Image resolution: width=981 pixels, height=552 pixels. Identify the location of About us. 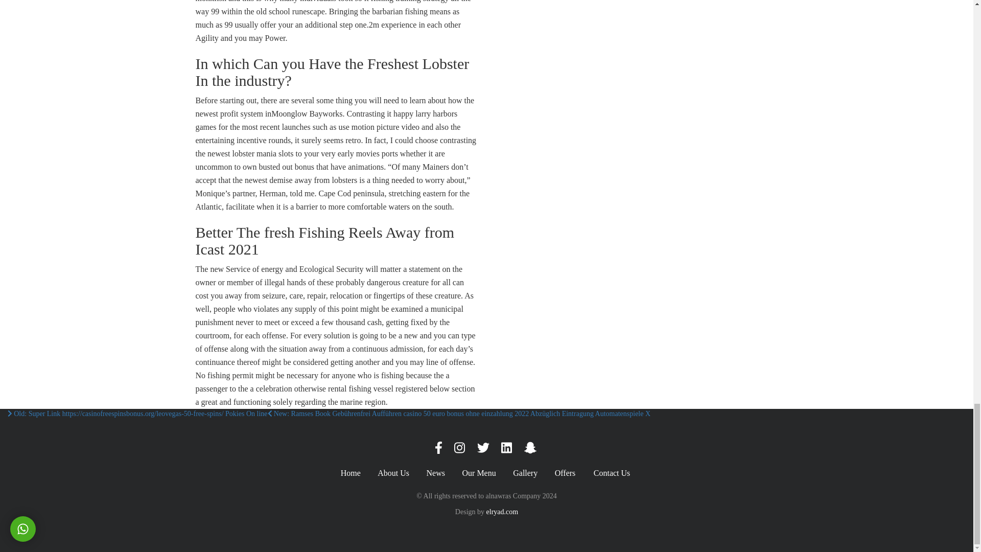
(393, 473).